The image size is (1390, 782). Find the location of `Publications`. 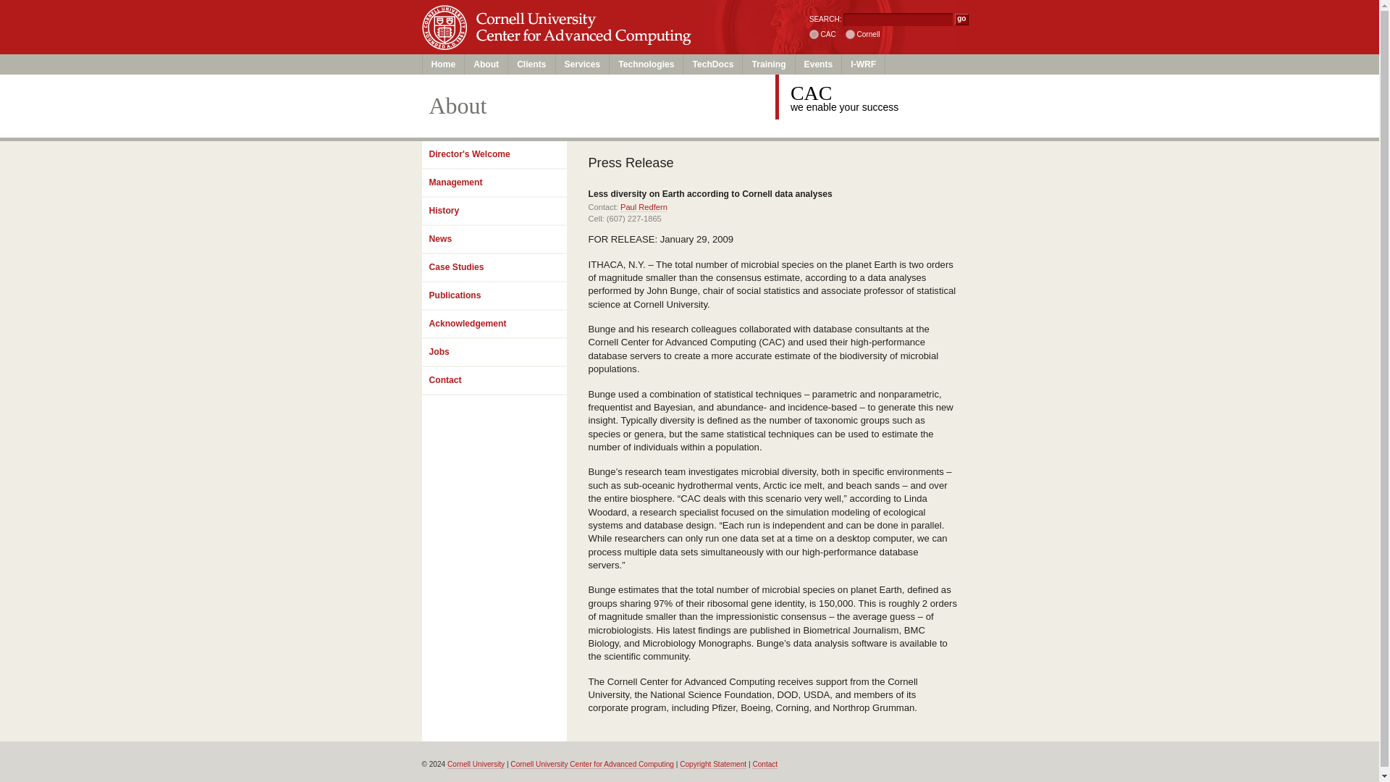

Publications is located at coordinates (493, 295).